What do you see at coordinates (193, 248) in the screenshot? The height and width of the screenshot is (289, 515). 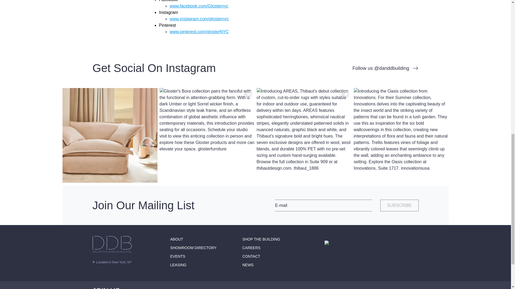 I see `SHOWROOM DIRECTORY` at bounding box center [193, 248].